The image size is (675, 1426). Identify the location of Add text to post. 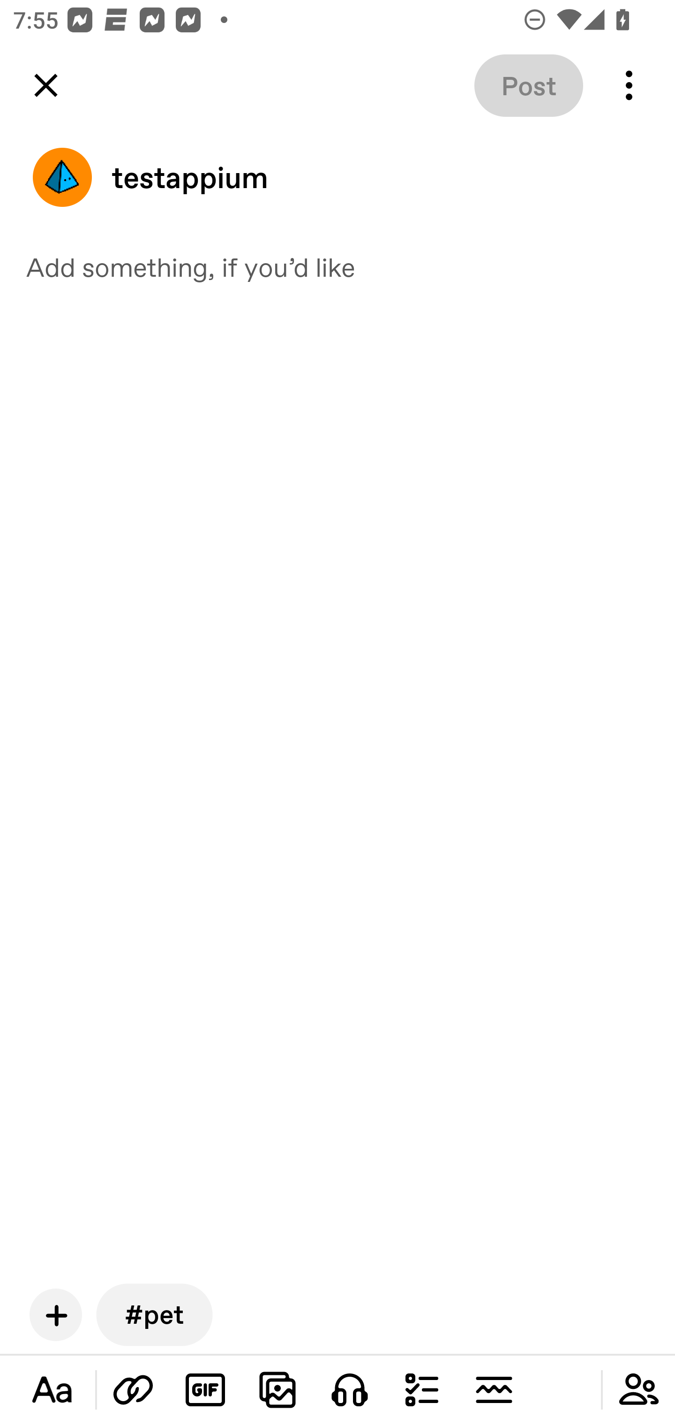
(133, 1389).